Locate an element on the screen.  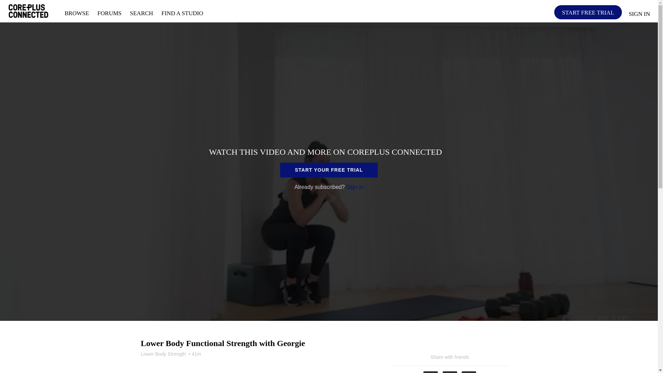
SIGN IN is located at coordinates (640, 12).